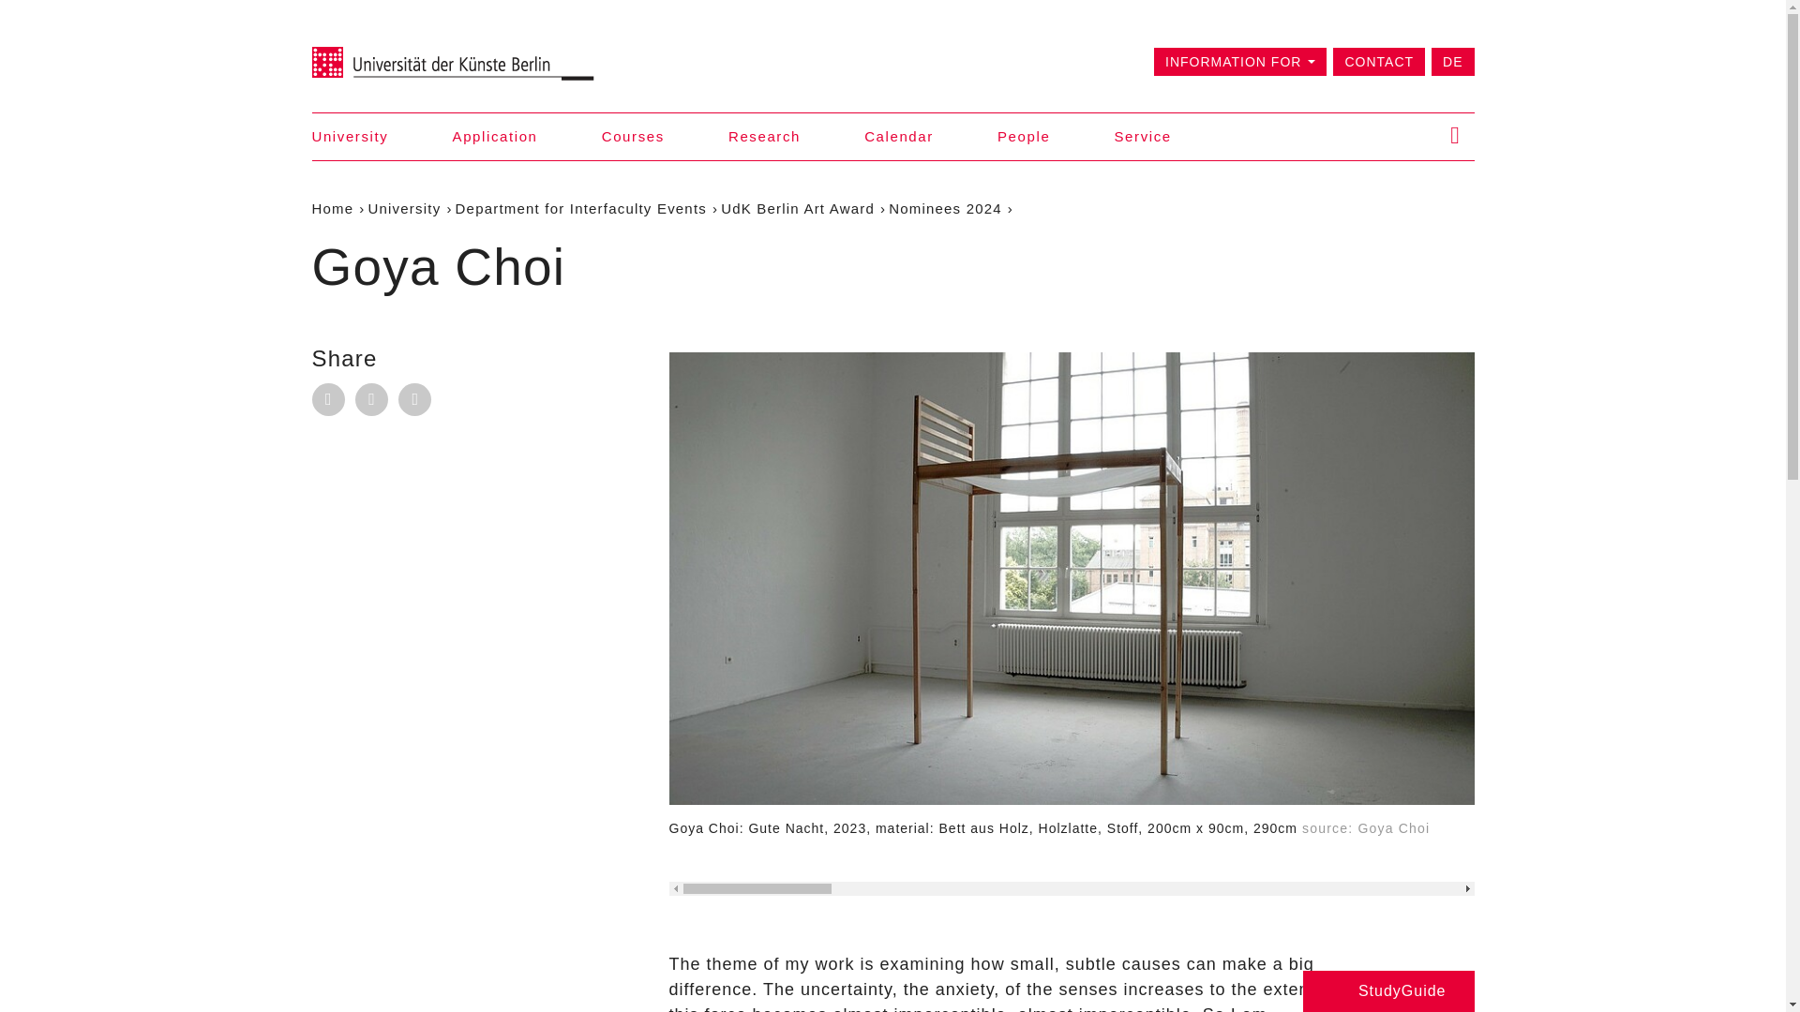 This screenshot has width=1800, height=1012. I want to click on CONTACT, so click(1379, 62).